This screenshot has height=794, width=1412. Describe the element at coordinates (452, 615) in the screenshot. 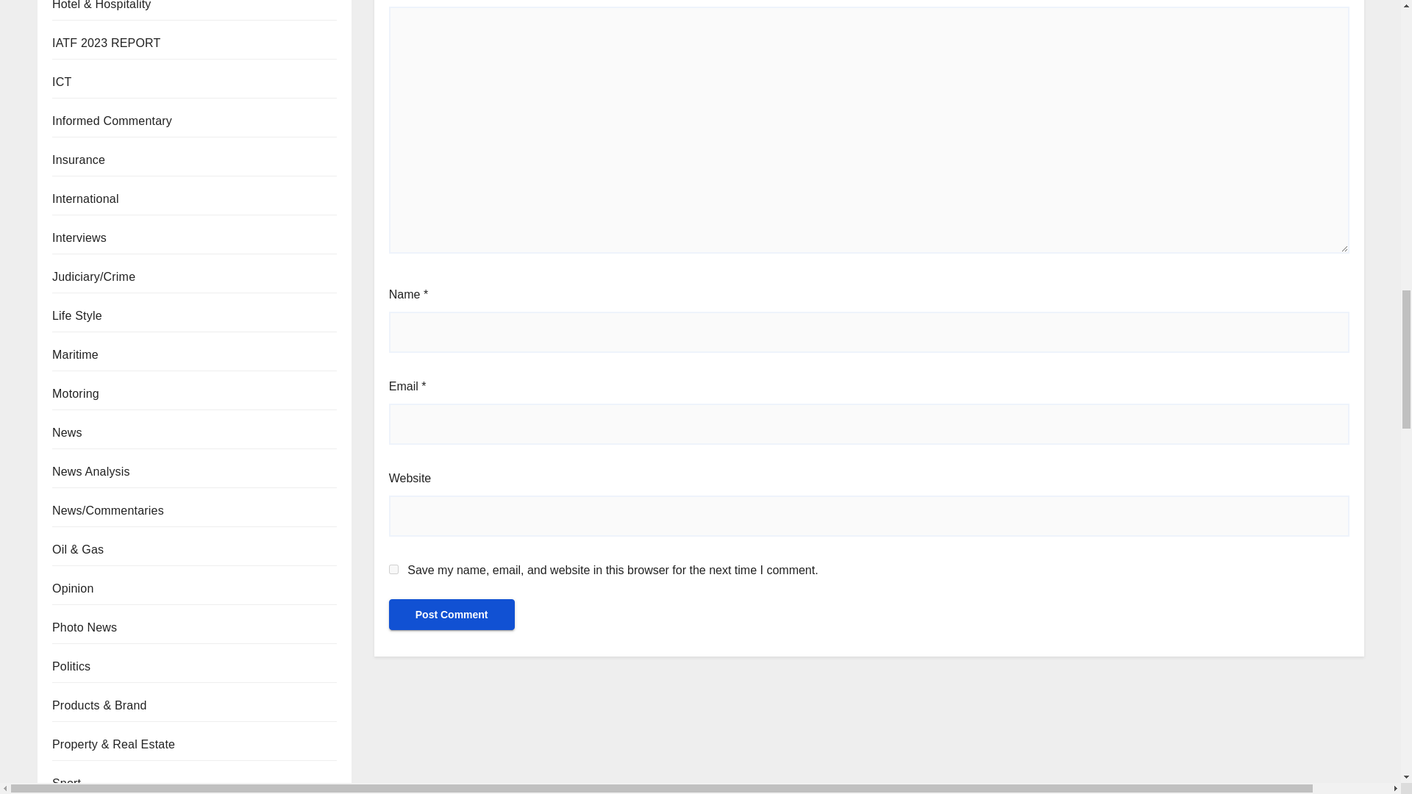

I see `Post Comment` at that location.